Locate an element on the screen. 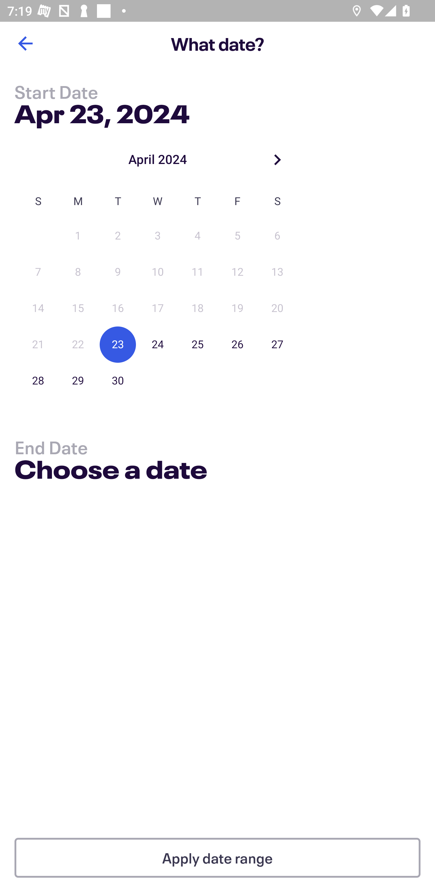 This screenshot has width=435, height=894. 15 15 April 2024 is located at coordinates (78, 308).